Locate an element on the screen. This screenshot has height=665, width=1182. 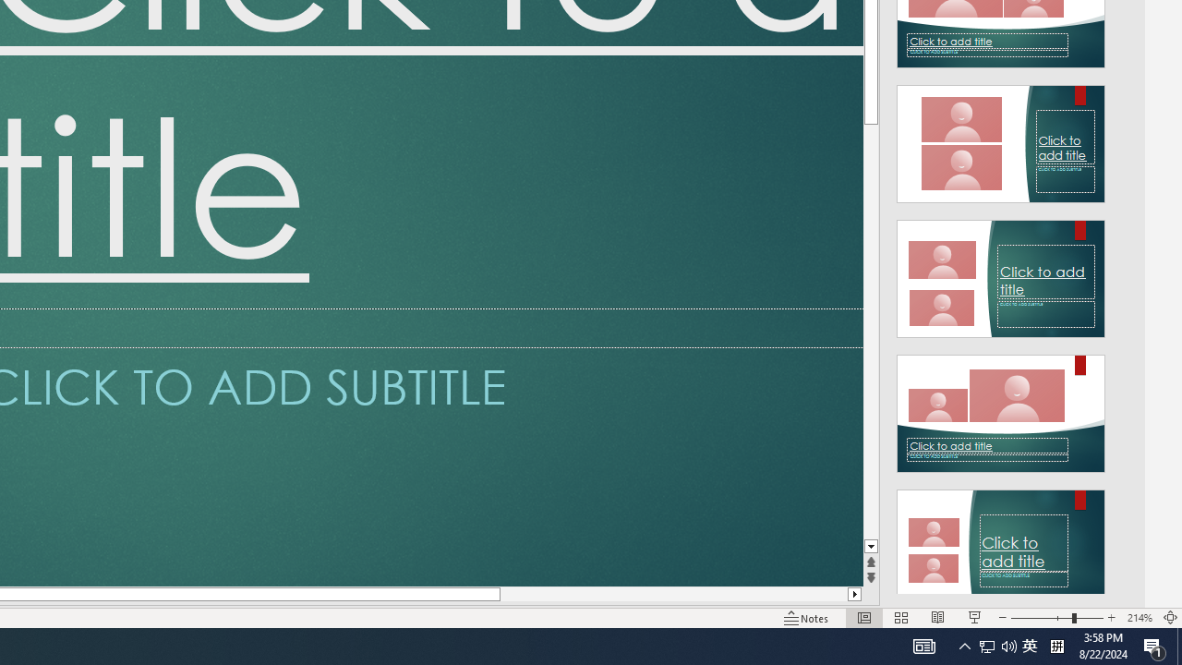
Page down is located at coordinates (871, 332).